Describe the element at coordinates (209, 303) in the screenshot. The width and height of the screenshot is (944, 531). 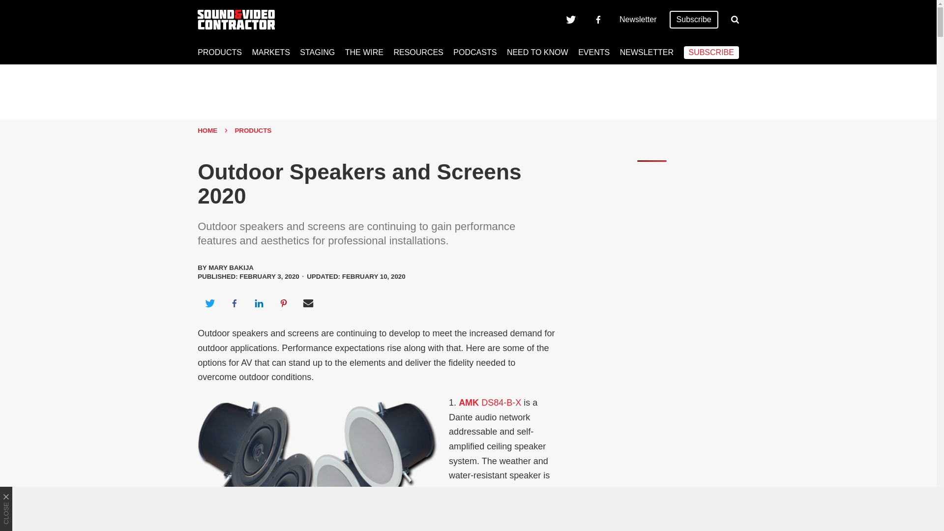
I see `Share on Twitter` at that location.